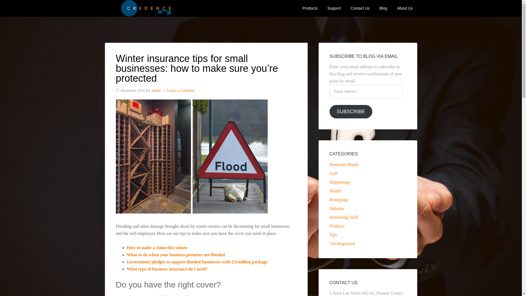 The width and height of the screenshot is (526, 296). I want to click on Domestic Maids, so click(344, 164).